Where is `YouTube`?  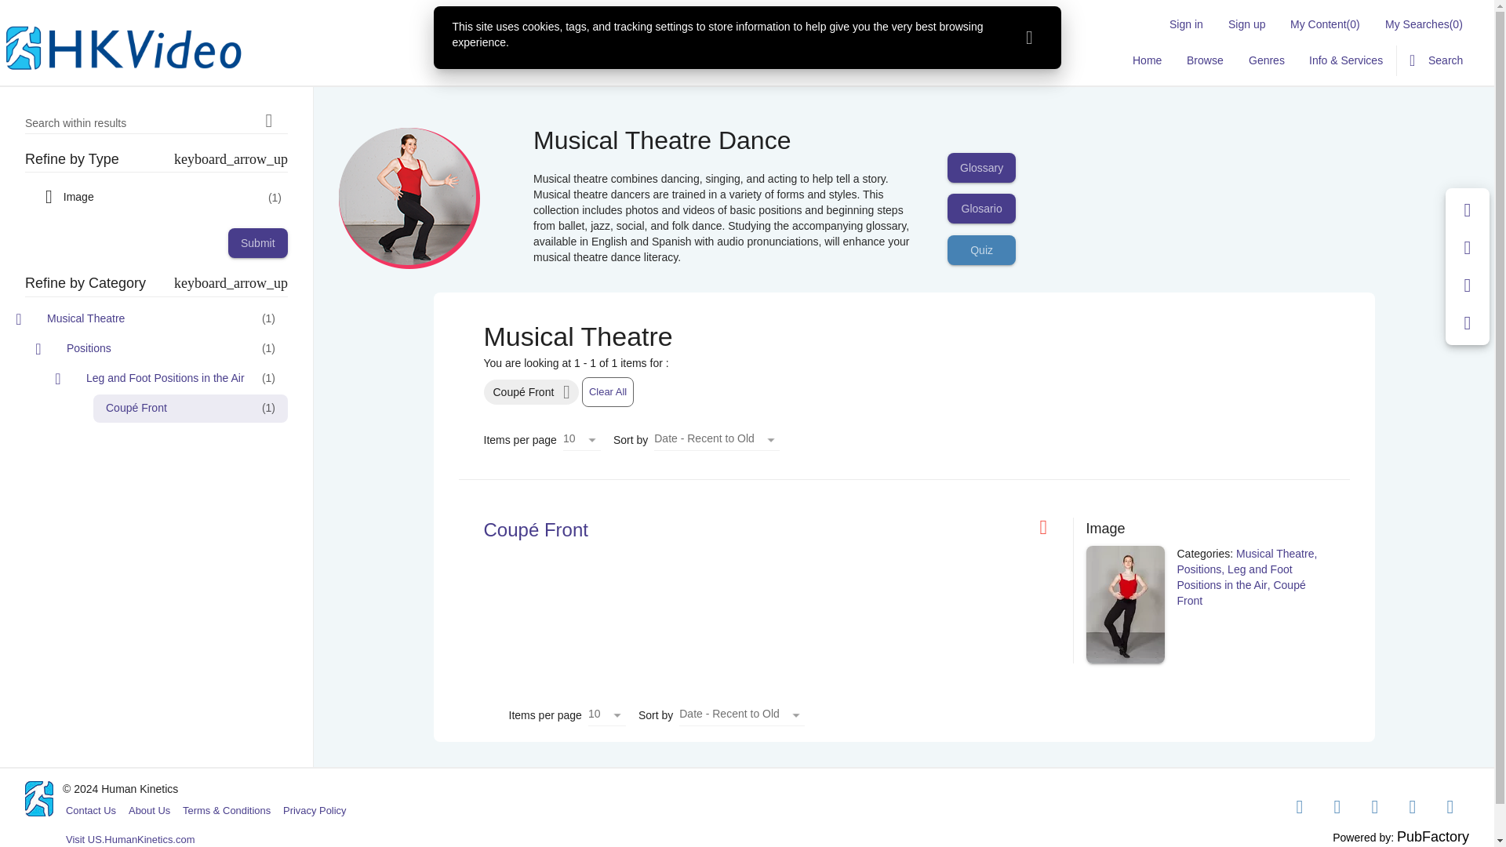 YouTube is located at coordinates (1413, 807).